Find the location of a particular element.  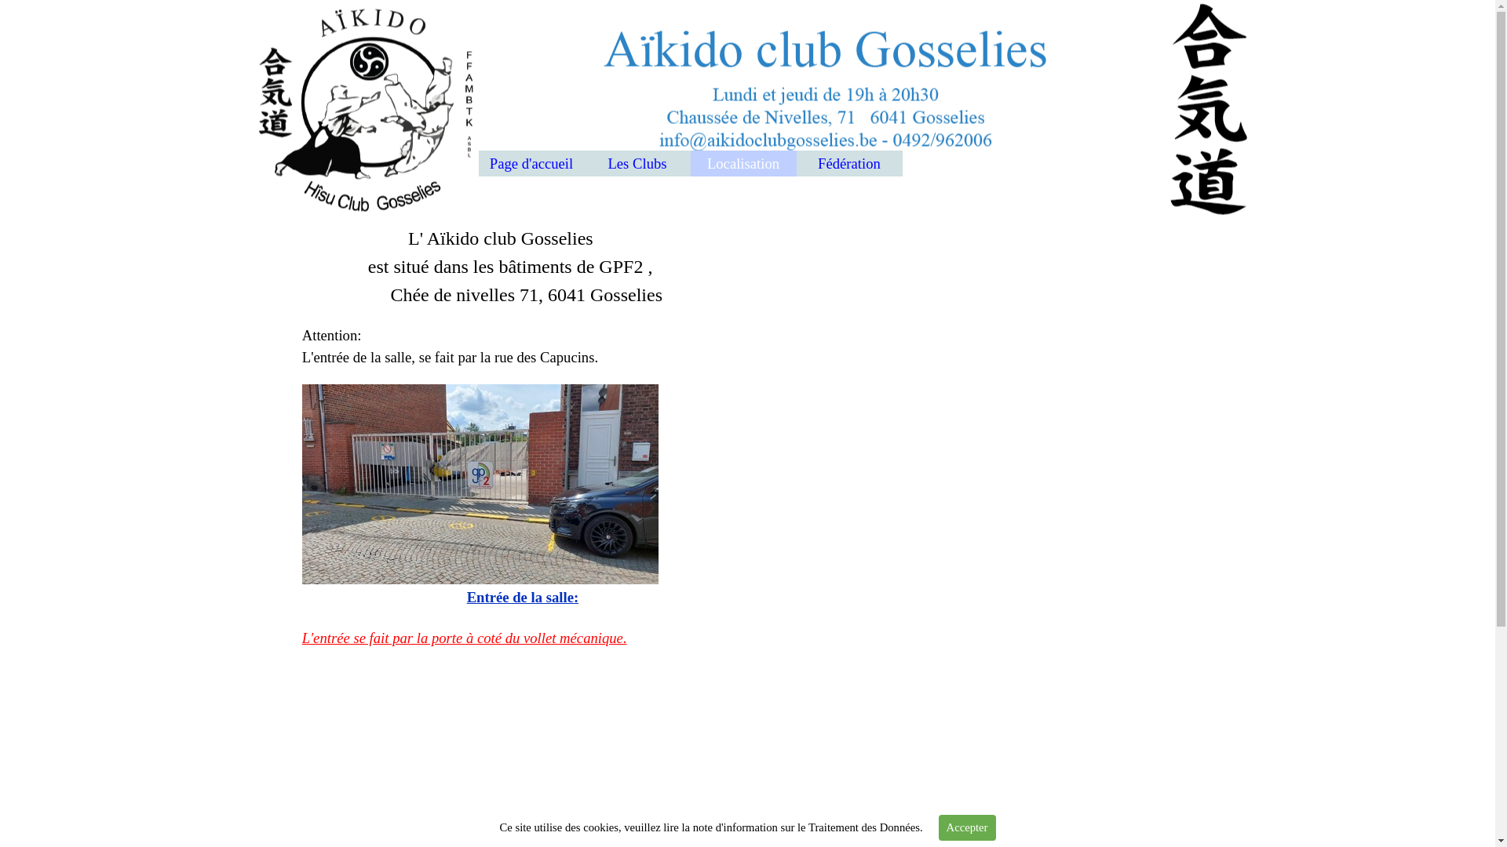

Page d'accueil is located at coordinates (532, 163).